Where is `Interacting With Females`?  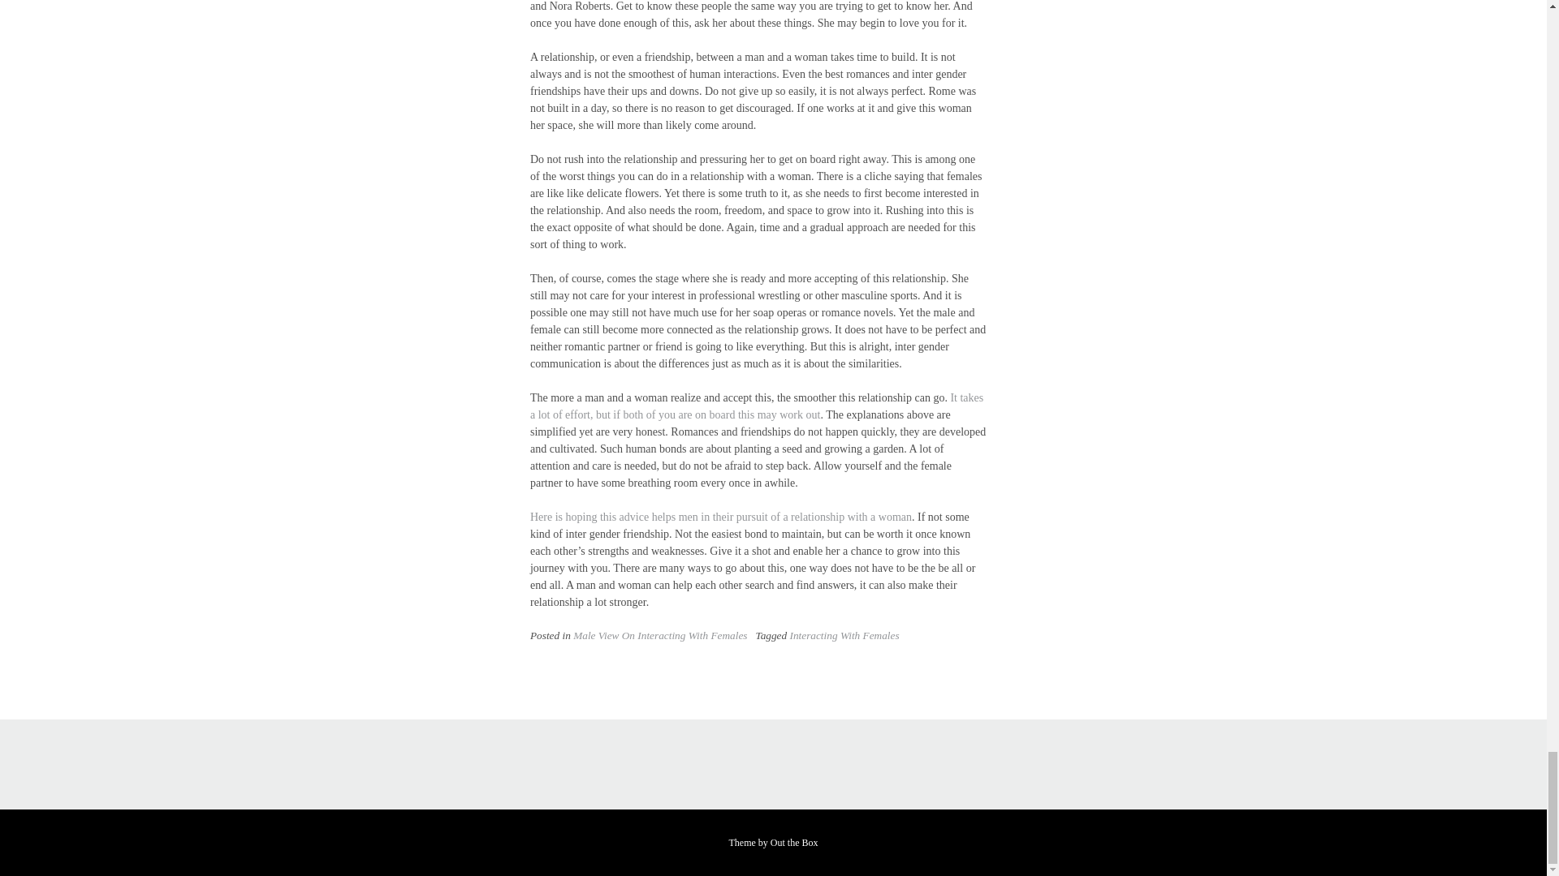 Interacting With Females is located at coordinates (844, 635).